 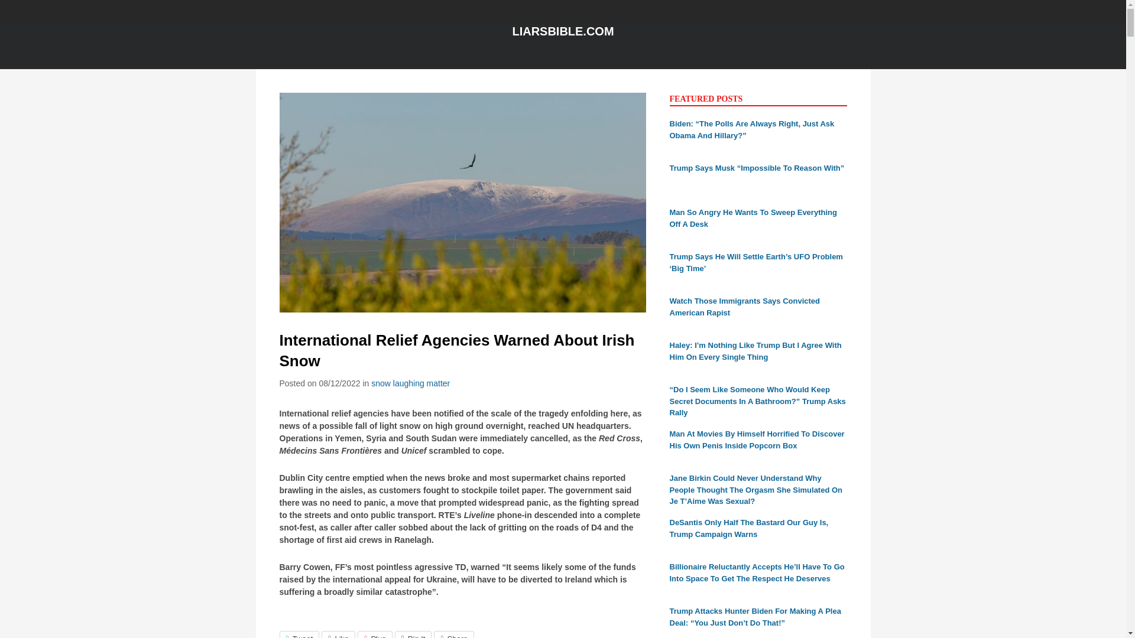 What do you see at coordinates (563, 31) in the screenshot?
I see `LiarsBible.com` at bounding box center [563, 31].